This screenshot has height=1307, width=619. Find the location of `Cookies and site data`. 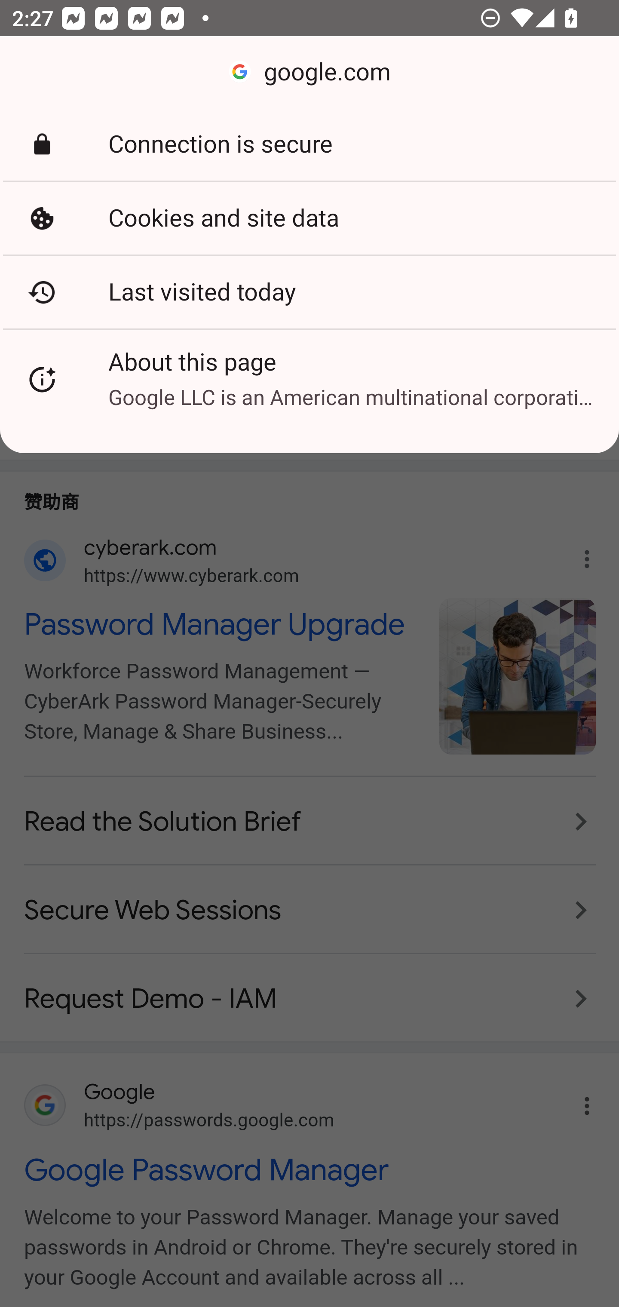

Cookies and site data is located at coordinates (309, 218).